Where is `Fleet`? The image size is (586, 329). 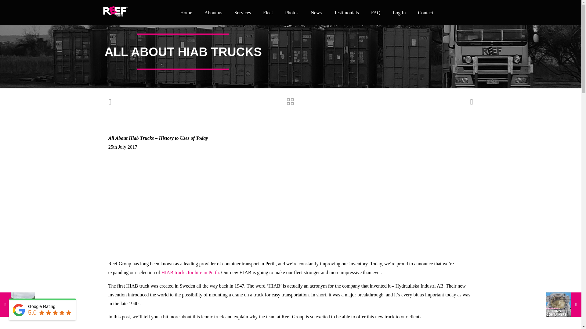
Fleet is located at coordinates (268, 12).